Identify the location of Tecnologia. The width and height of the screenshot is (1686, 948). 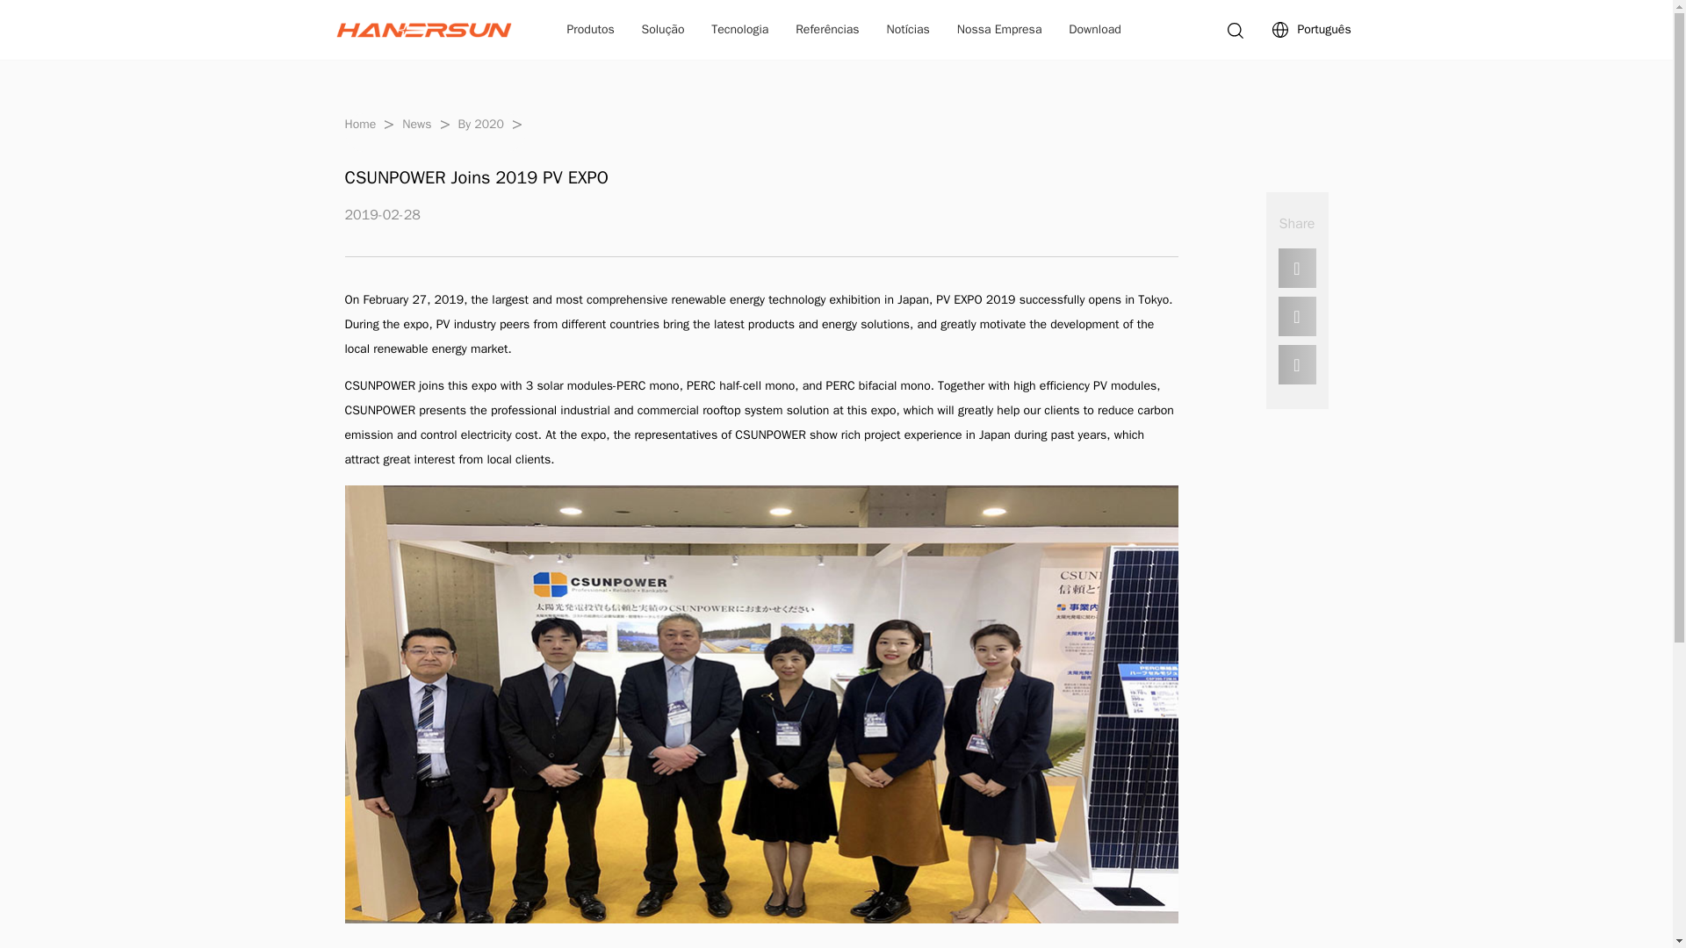
(739, 30).